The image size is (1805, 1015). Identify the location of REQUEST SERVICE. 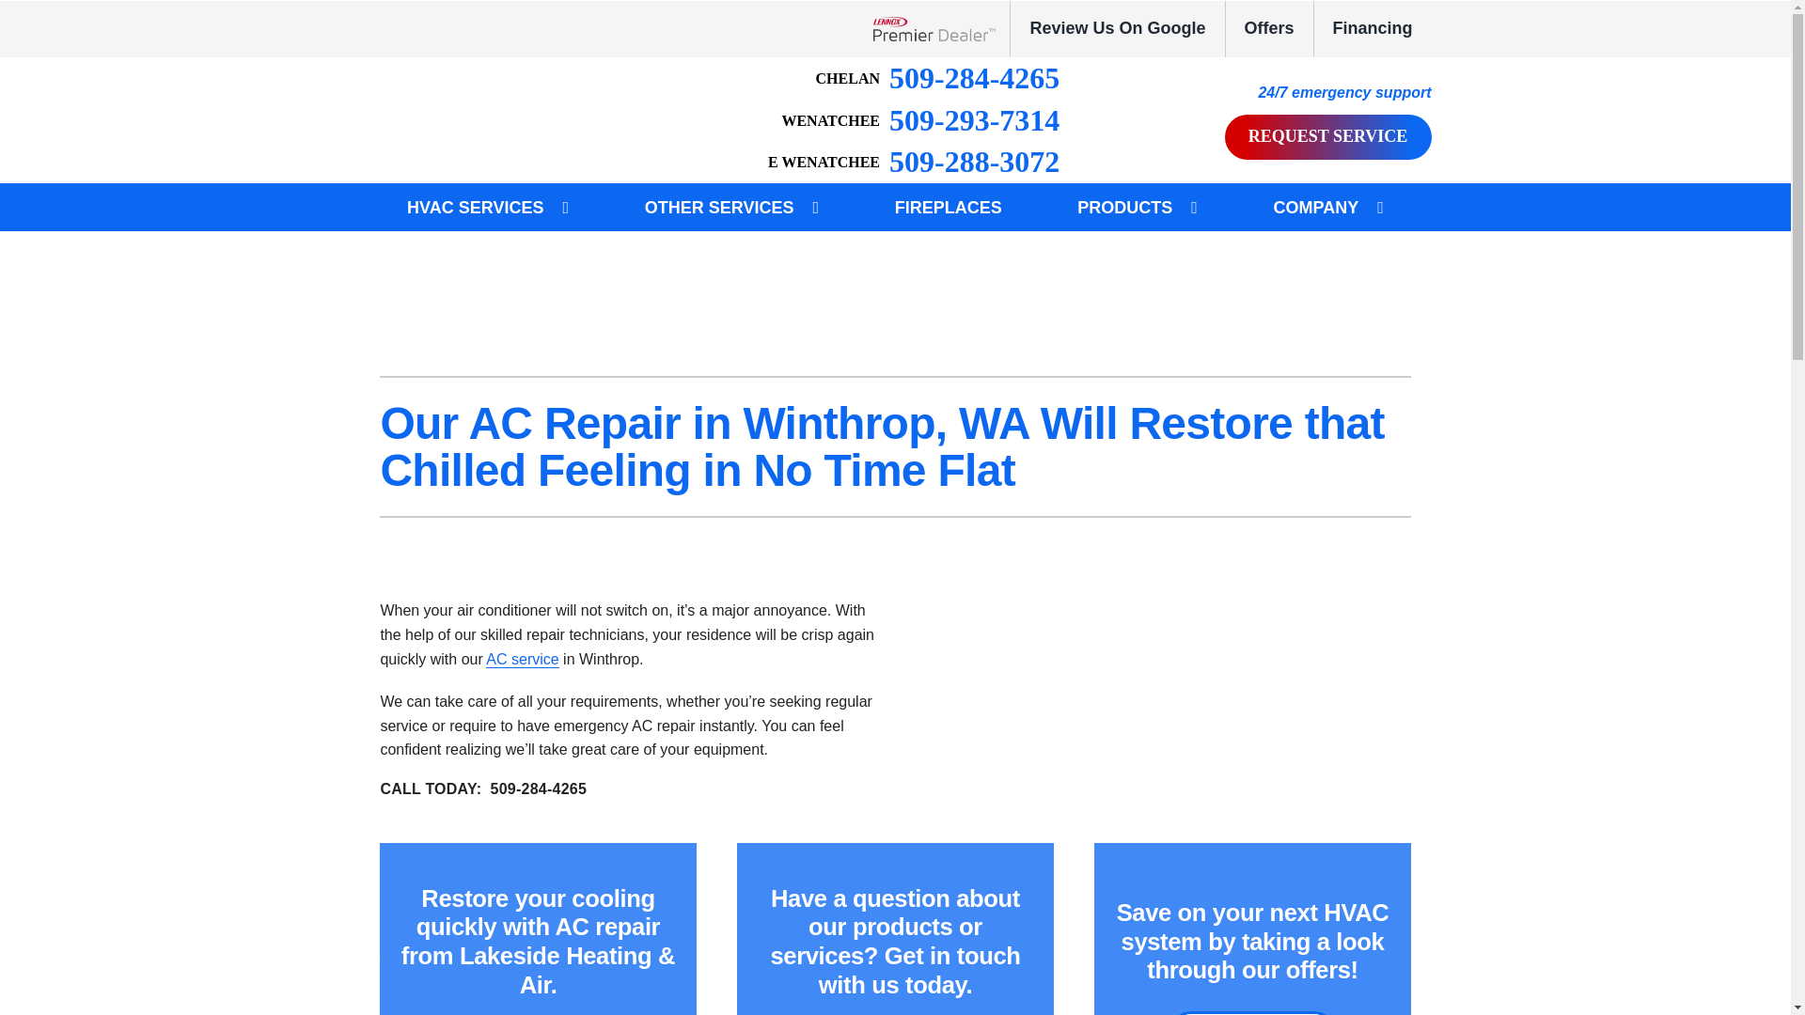
(1327, 137).